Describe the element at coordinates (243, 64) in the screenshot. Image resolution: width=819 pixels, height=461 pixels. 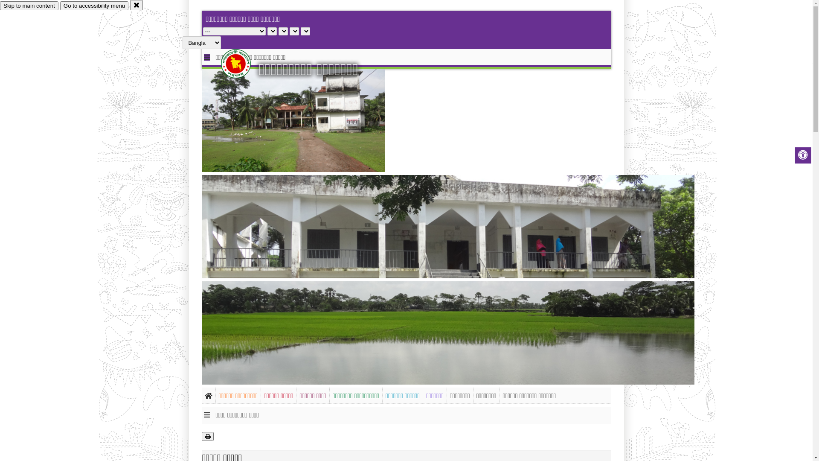
I see `
                
            ` at that location.